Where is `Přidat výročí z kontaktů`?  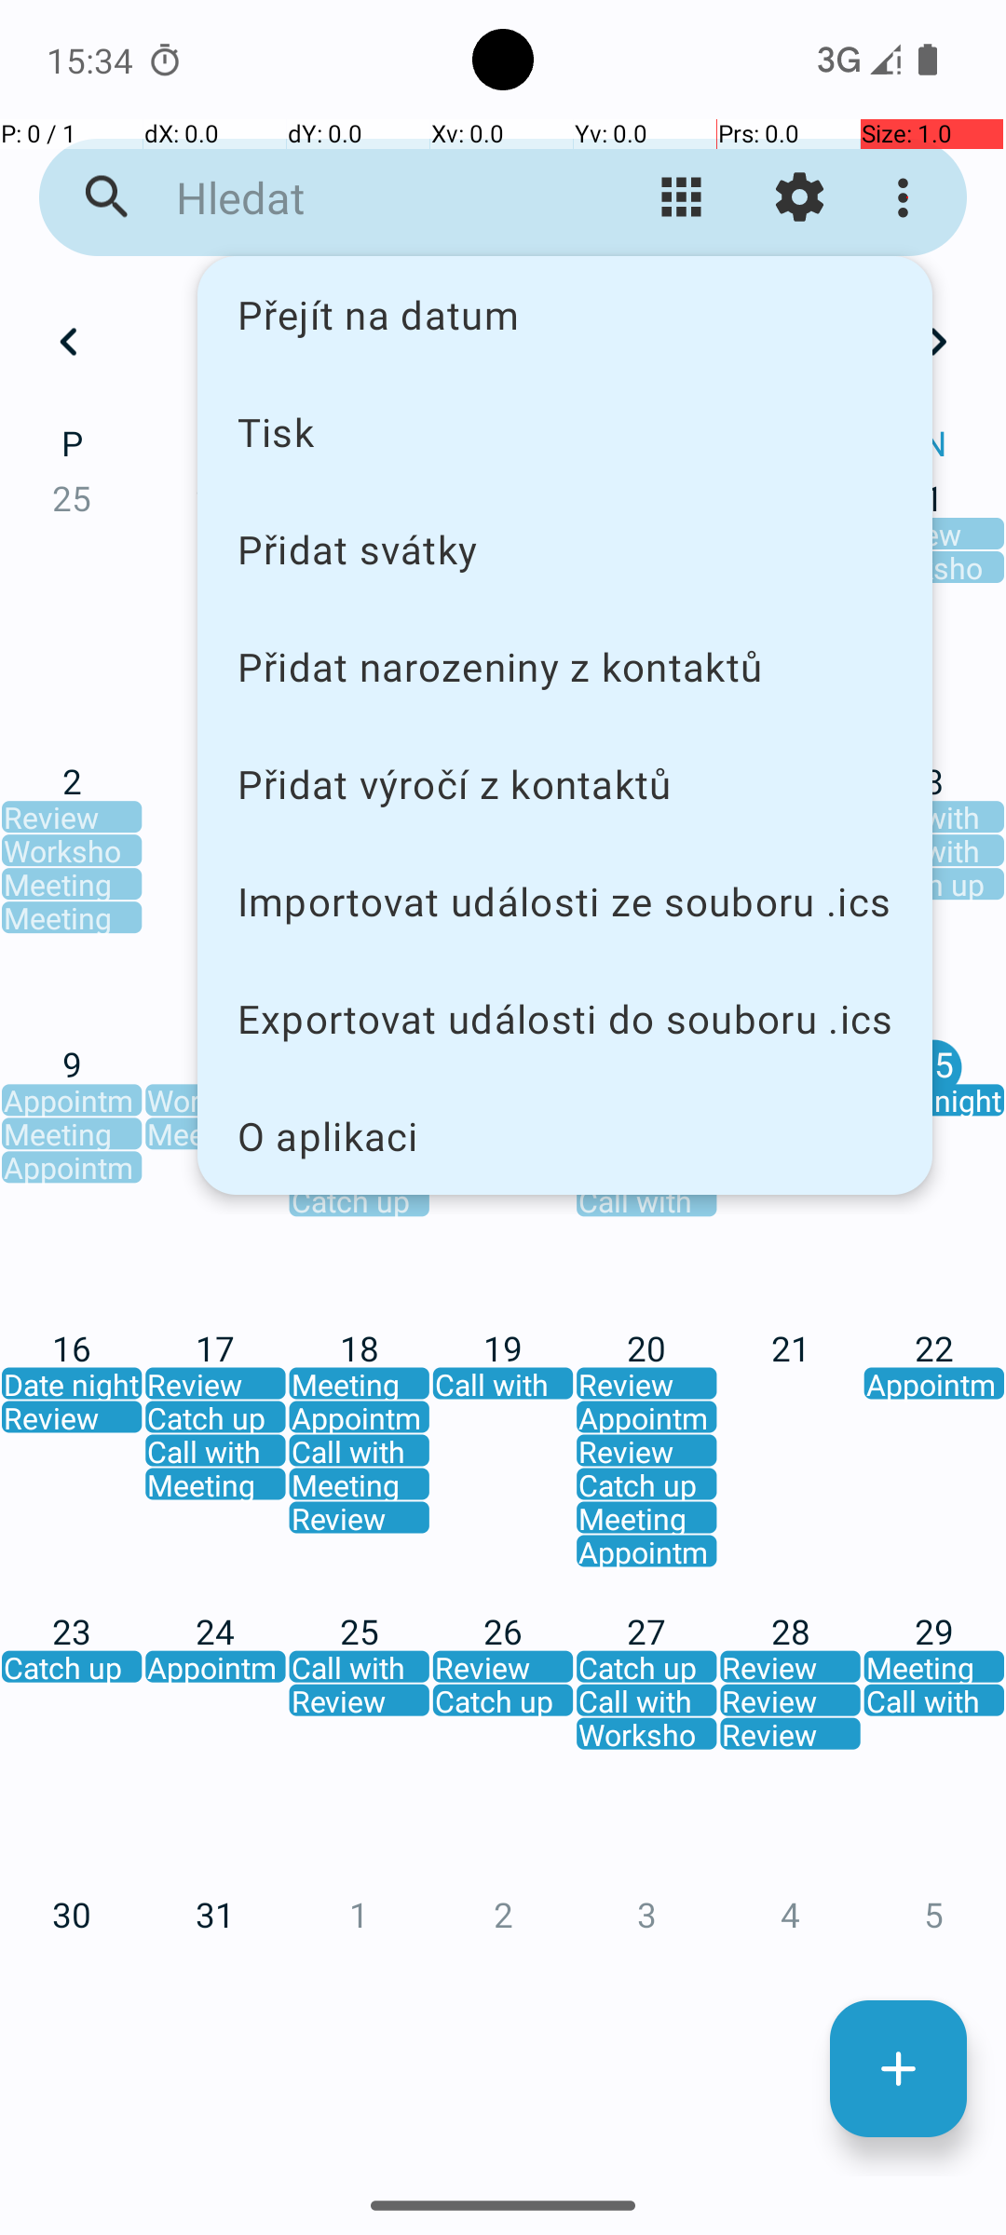 Přidat výročí z kontaktů is located at coordinates (564, 784).